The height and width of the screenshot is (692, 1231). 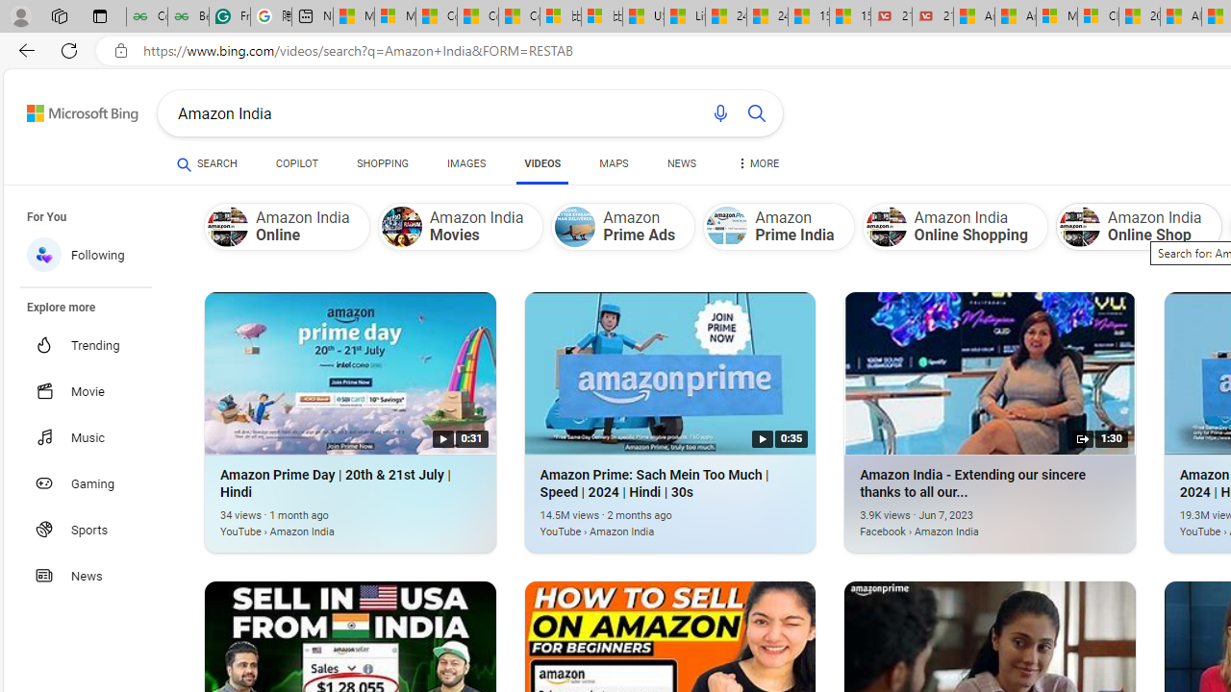 What do you see at coordinates (296, 167) in the screenshot?
I see `COPILOT` at bounding box center [296, 167].